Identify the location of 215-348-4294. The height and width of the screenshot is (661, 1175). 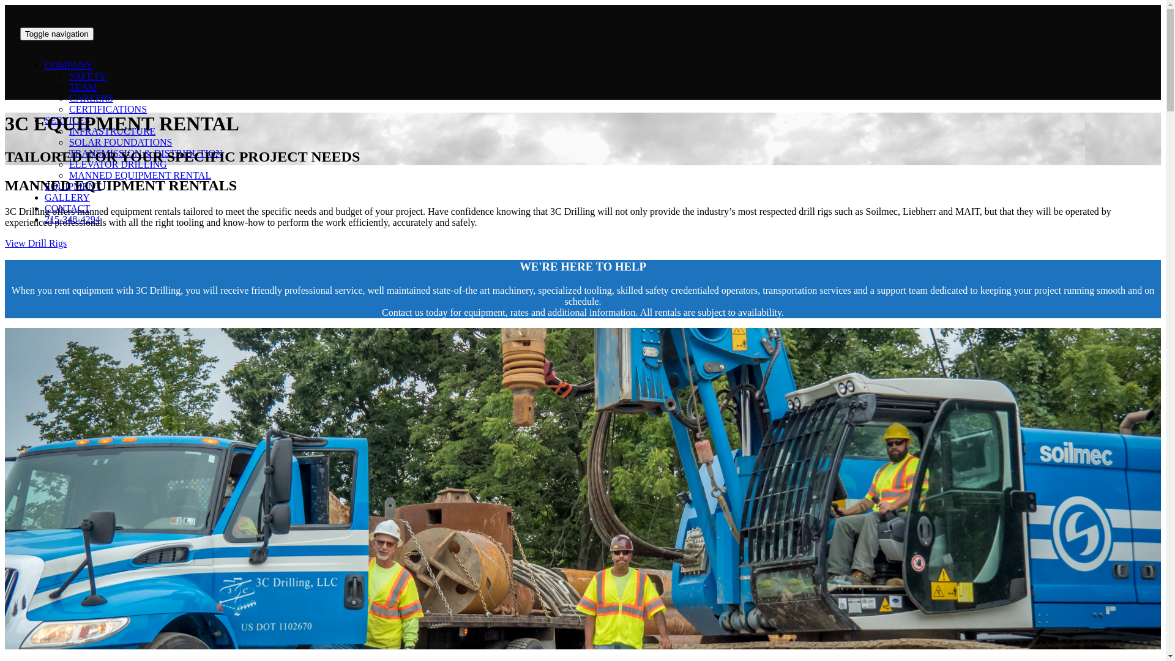
(72, 219).